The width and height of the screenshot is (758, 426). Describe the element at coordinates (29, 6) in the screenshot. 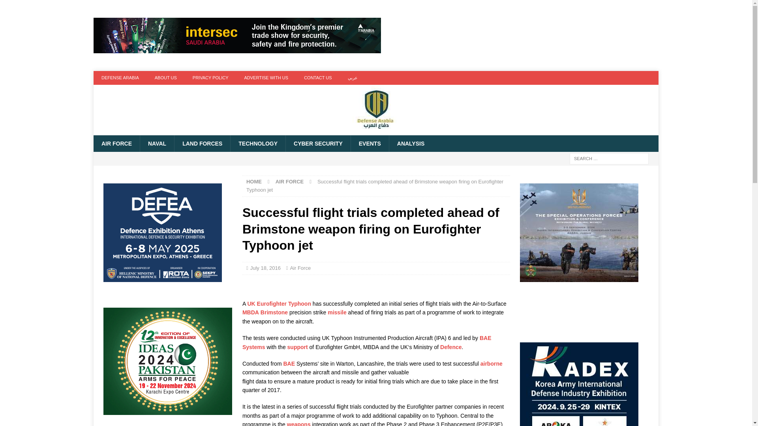

I see `Search` at that location.